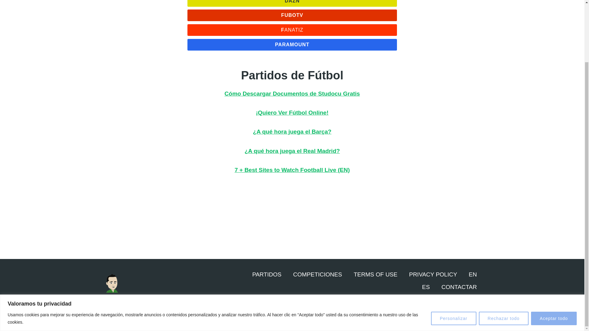  What do you see at coordinates (292, 30) in the screenshot?
I see `FANATIZ` at bounding box center [292, 30].